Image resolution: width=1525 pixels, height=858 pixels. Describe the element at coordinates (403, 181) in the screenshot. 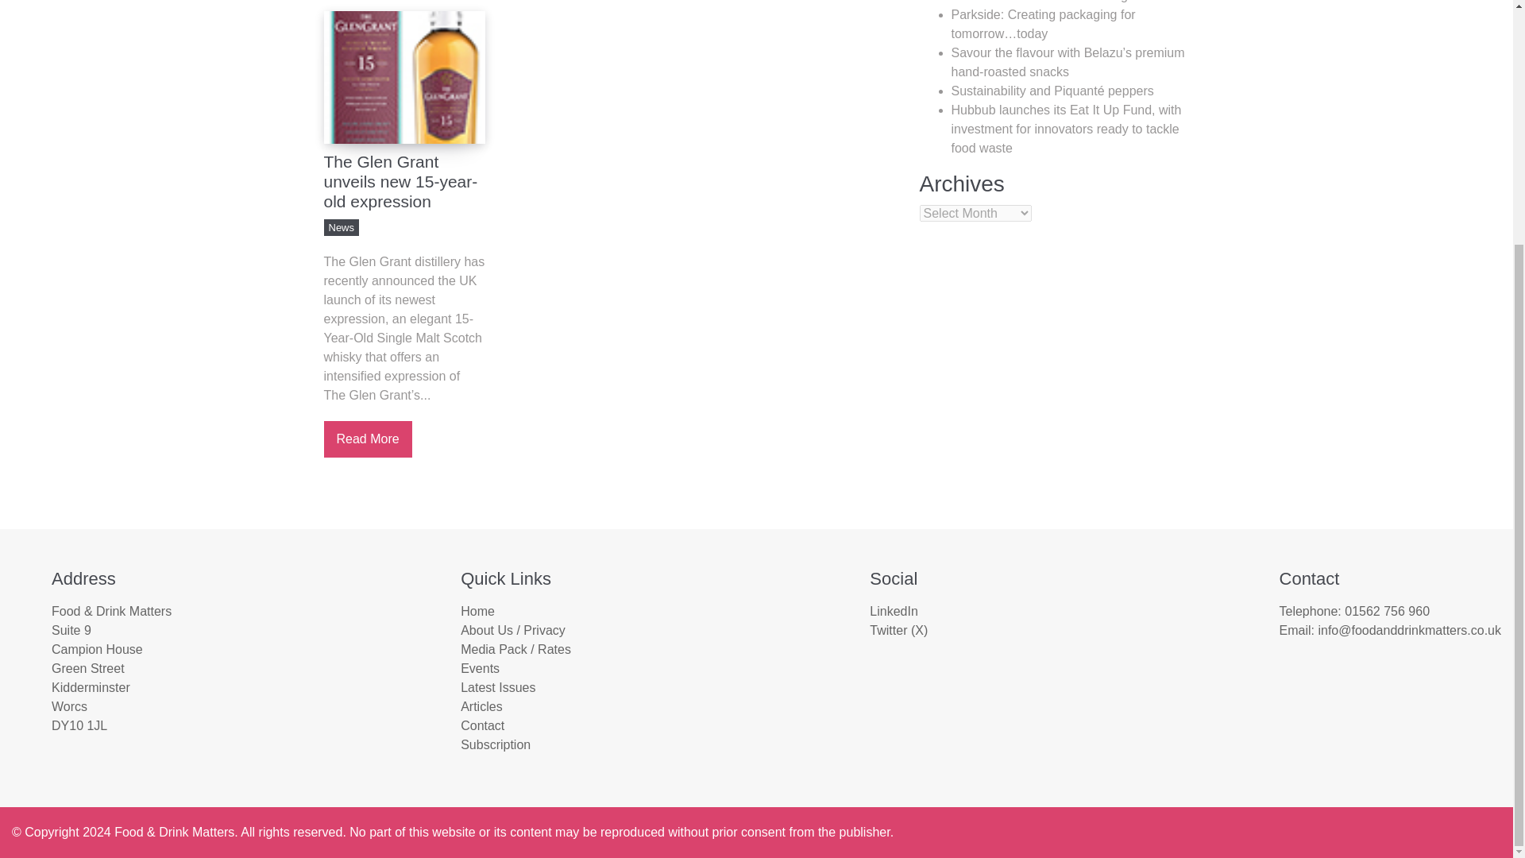

I see `The Glen Grant unveils new 15-year-old expression` at that location.